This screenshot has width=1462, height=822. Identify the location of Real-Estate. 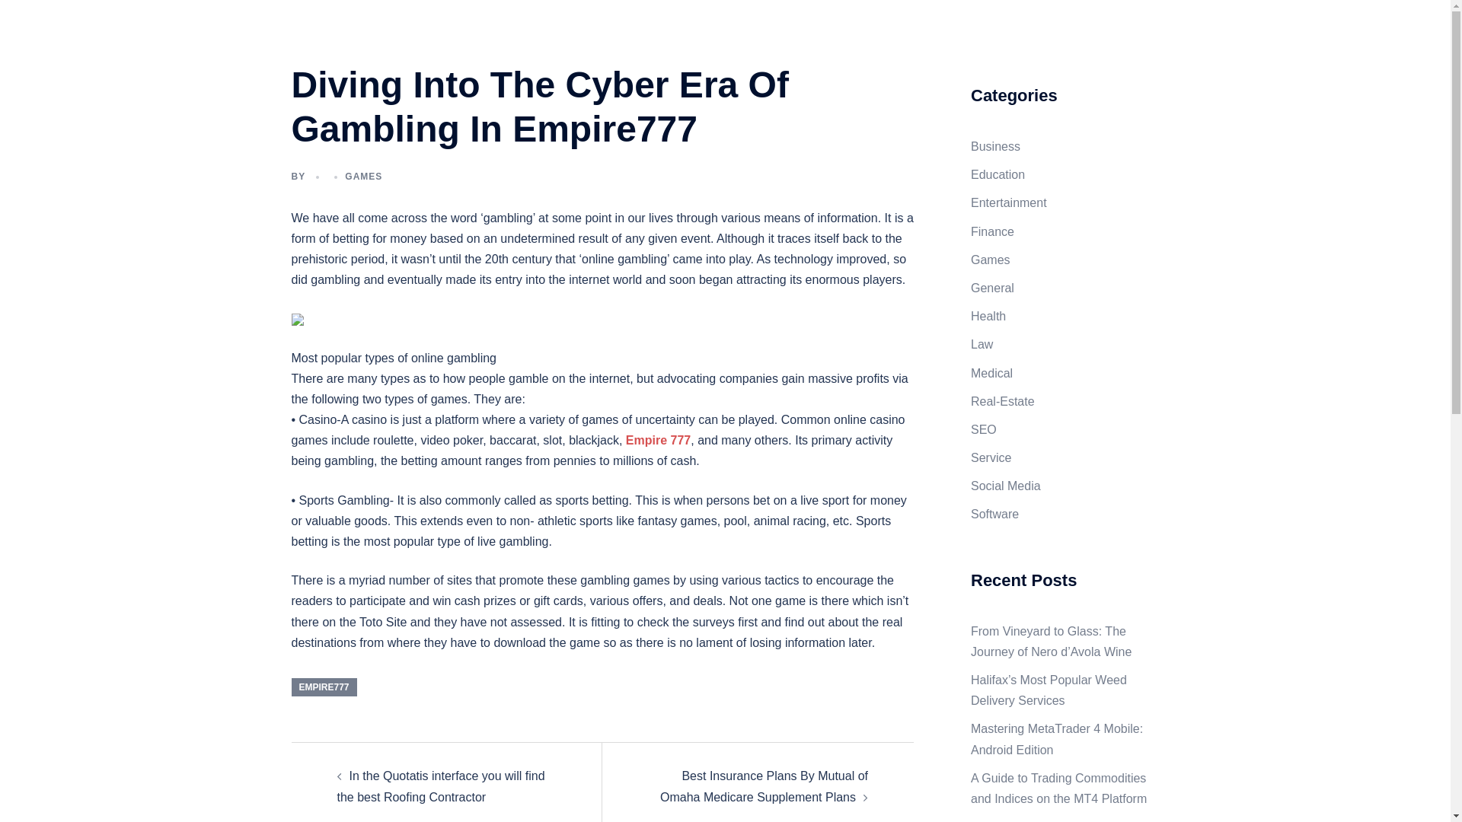
(1002, 401).